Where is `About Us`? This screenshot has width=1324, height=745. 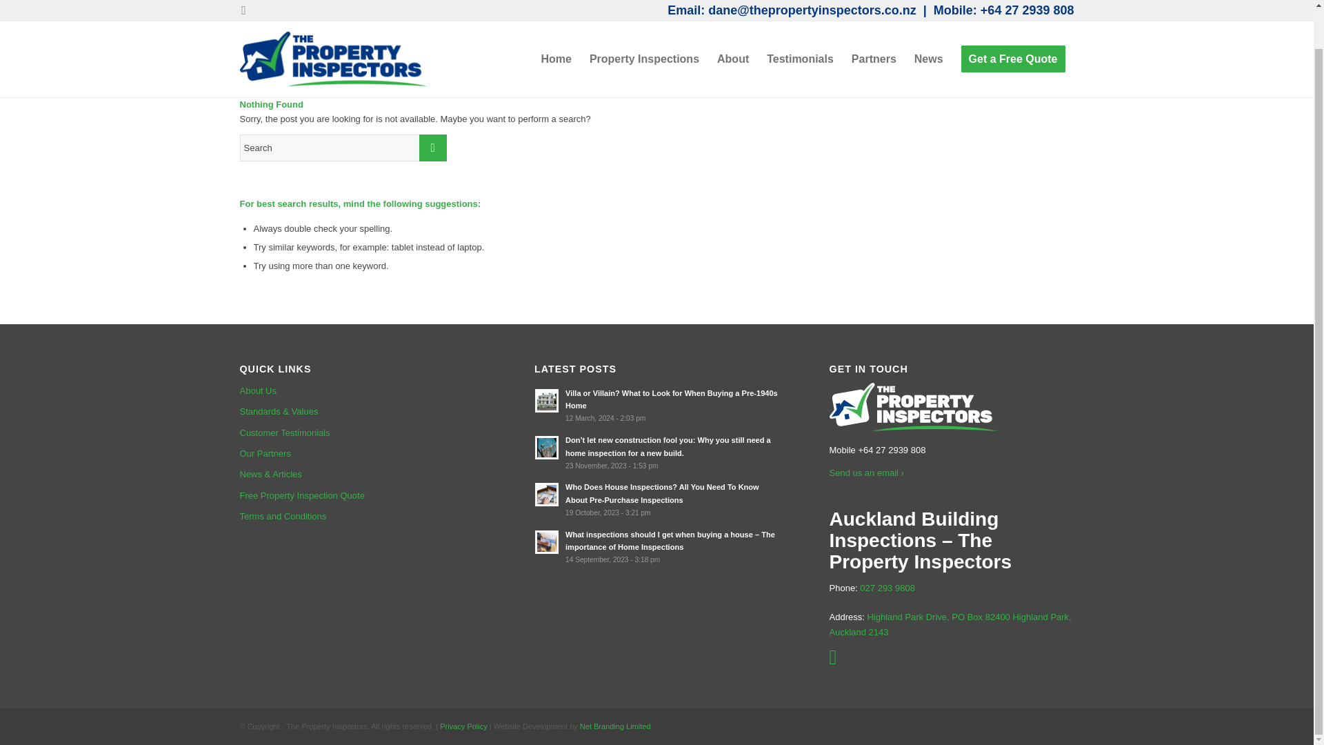 About Us is located at coordinates (361, 390).